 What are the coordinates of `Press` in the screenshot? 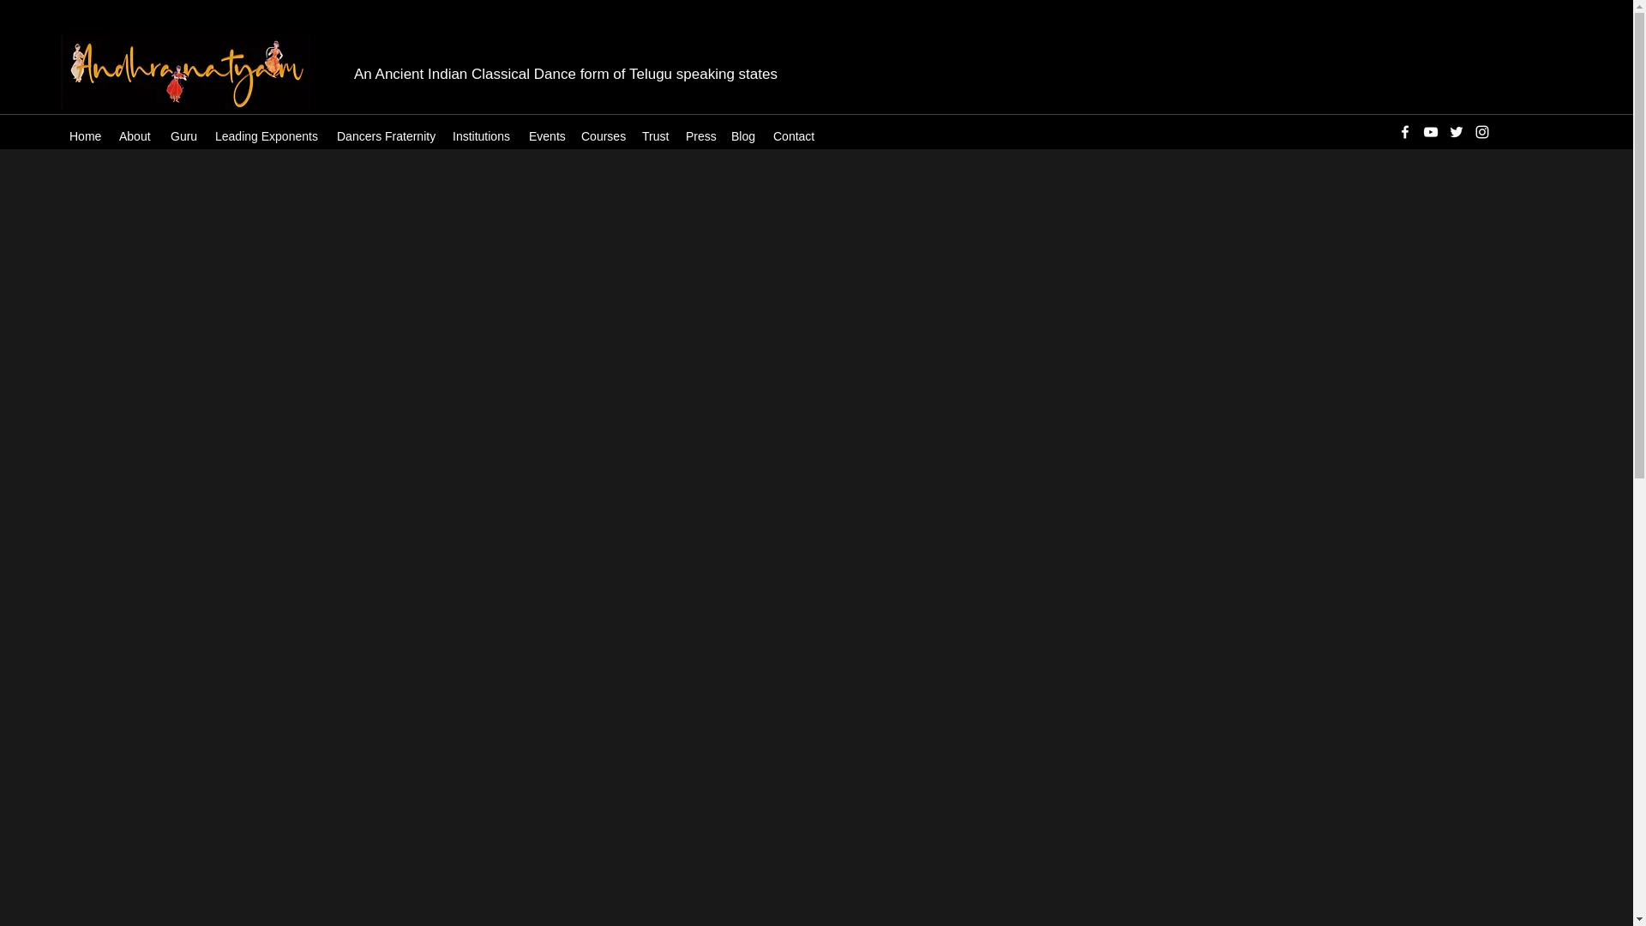 It's located at (700, 135).